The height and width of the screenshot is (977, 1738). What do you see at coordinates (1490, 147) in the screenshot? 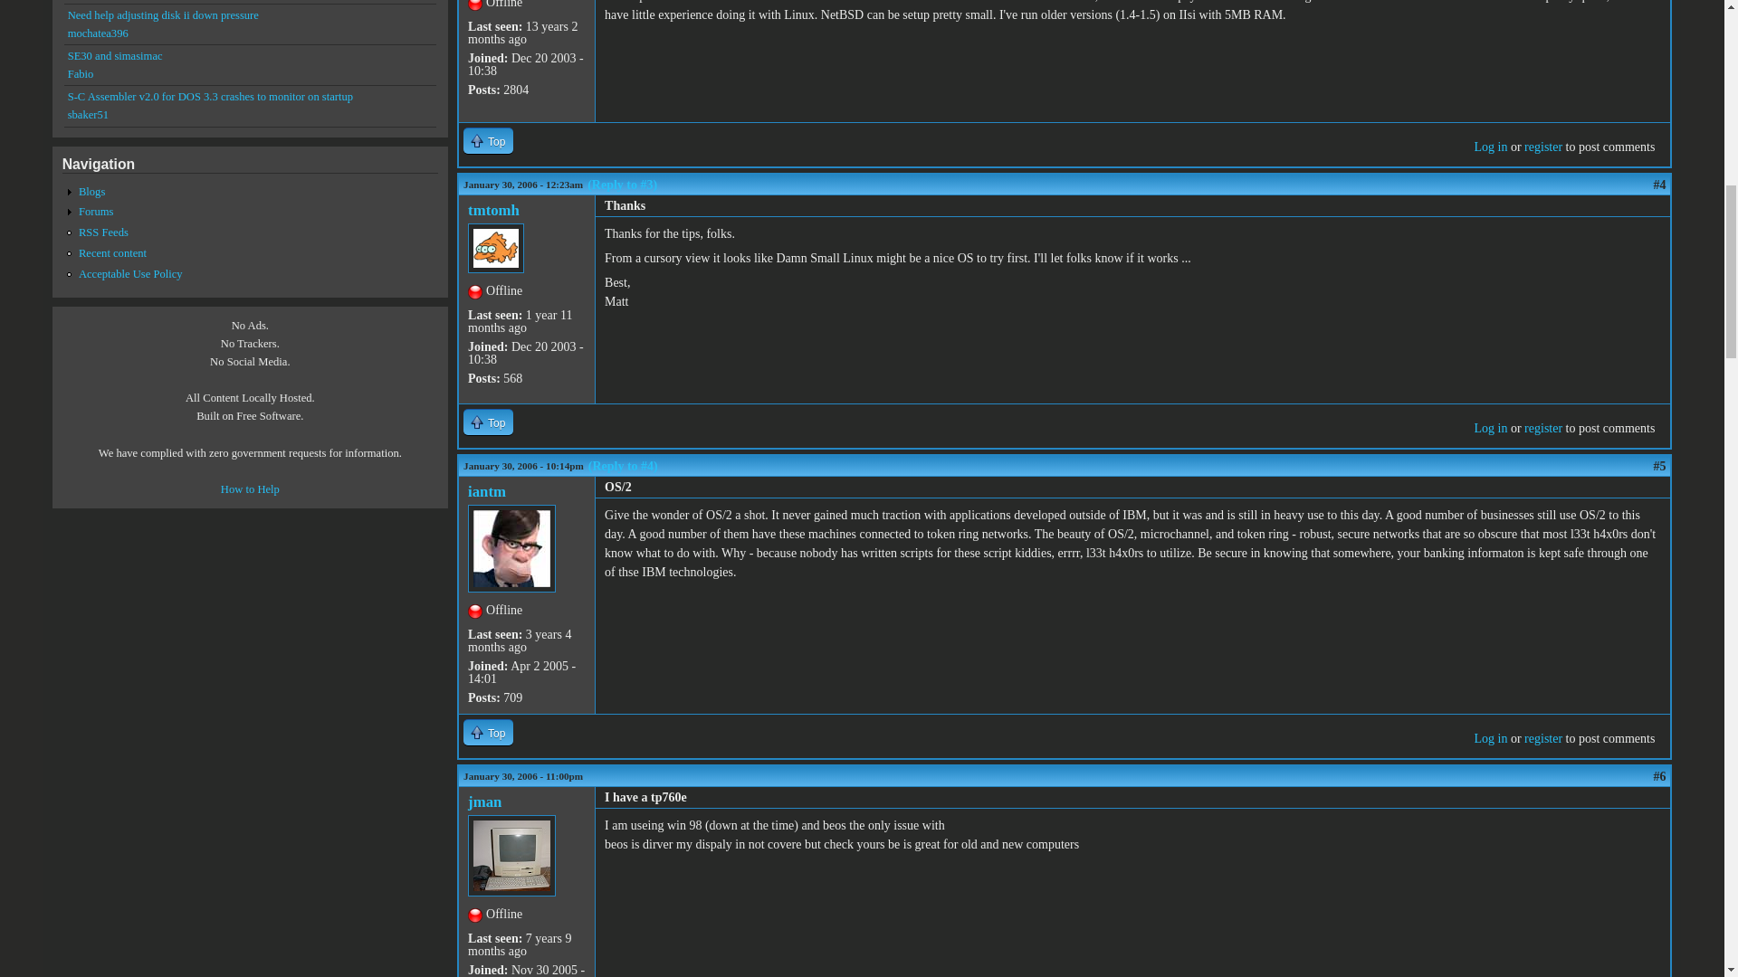
I see `Log in` at bounding box center [1490, 147].